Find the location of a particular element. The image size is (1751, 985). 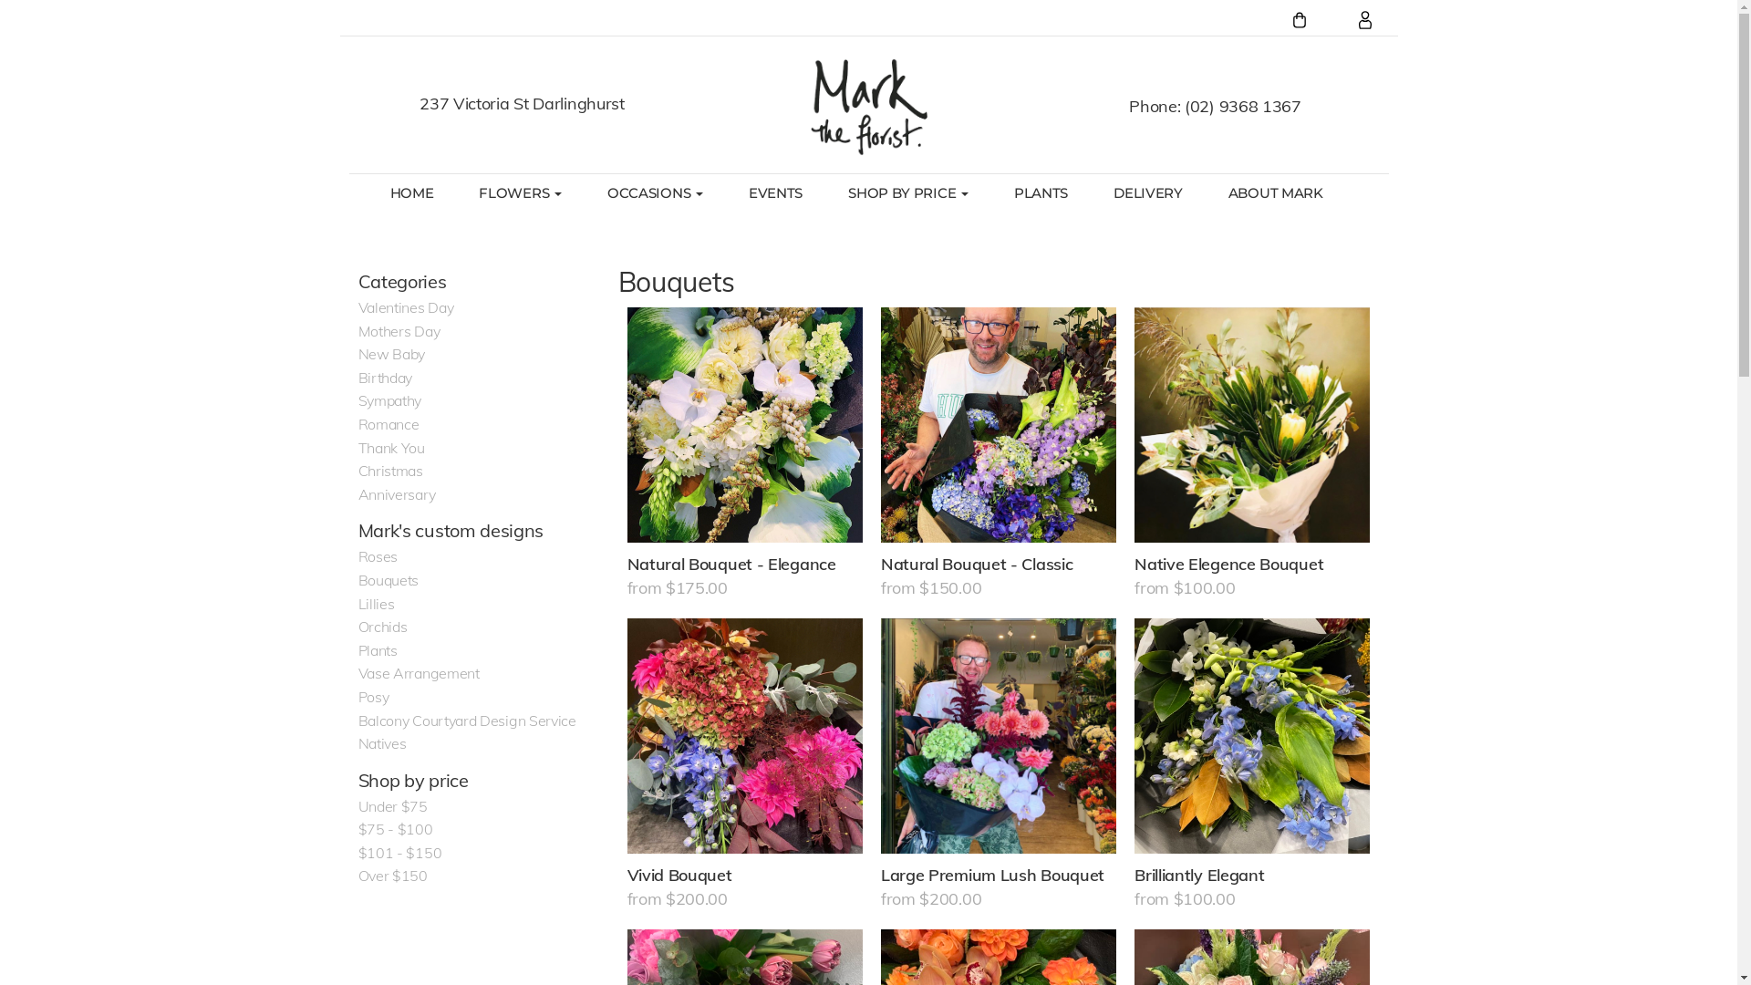

Posy is located at coordinates (373, 697).